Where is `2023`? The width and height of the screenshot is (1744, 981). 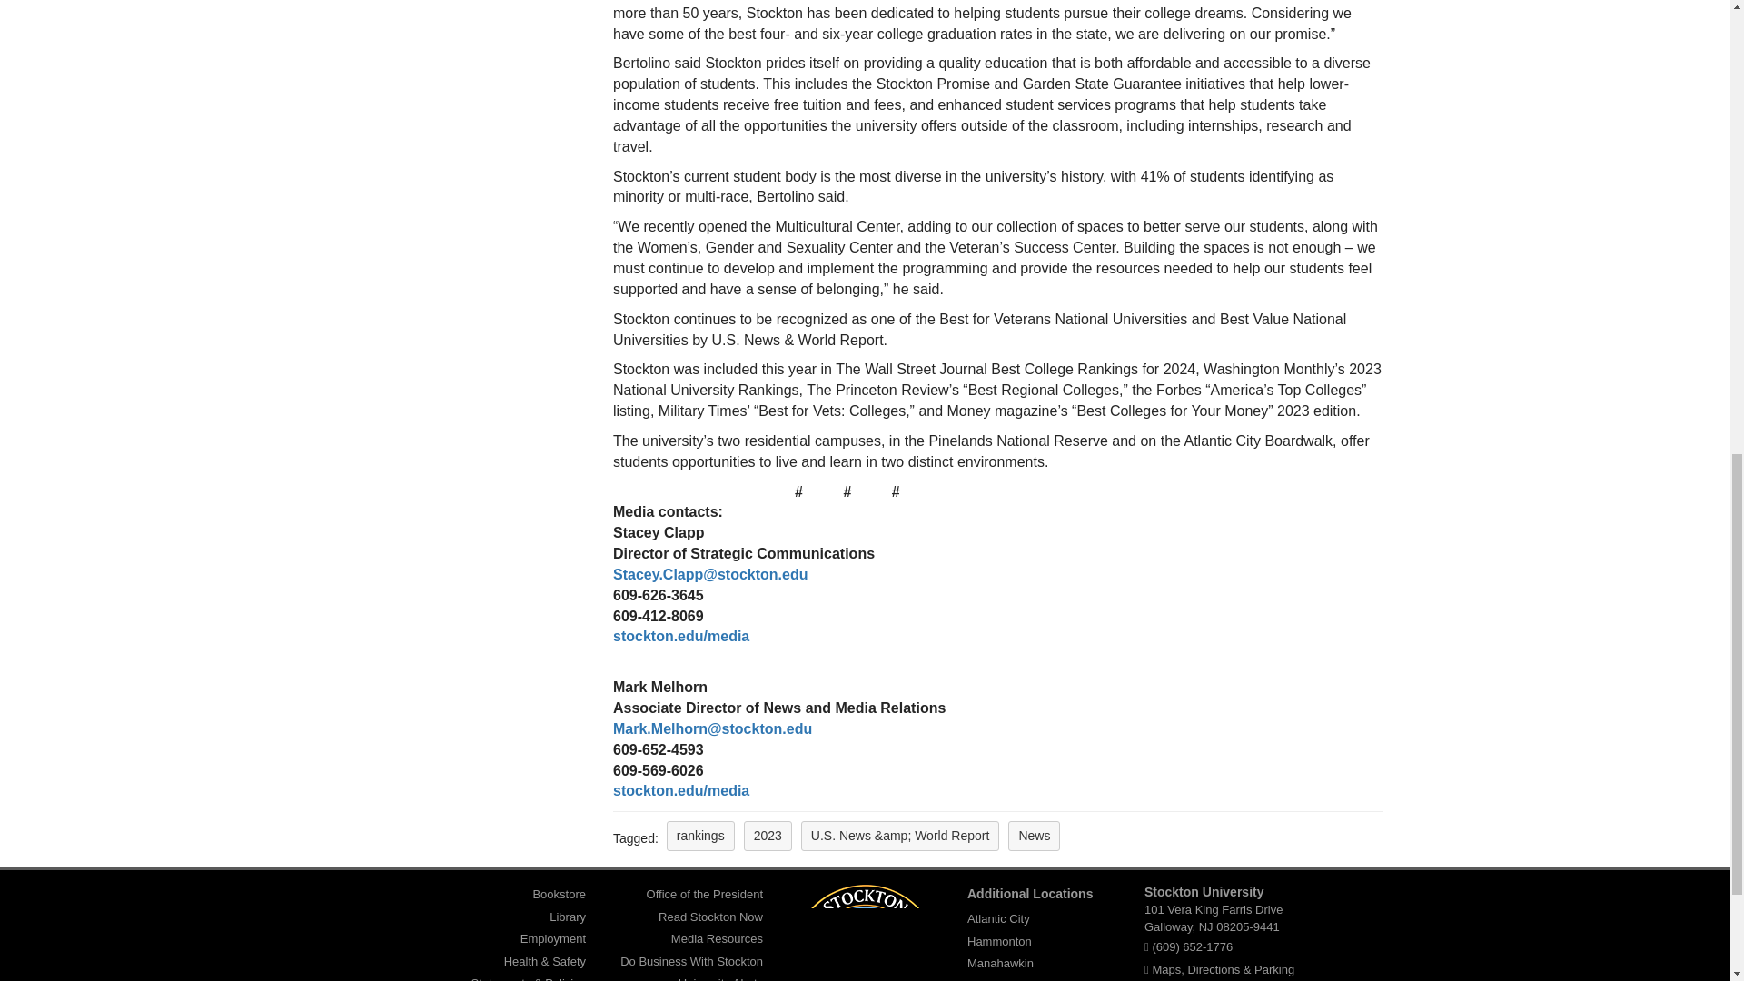
2023 is located at coordinates (768, 836).